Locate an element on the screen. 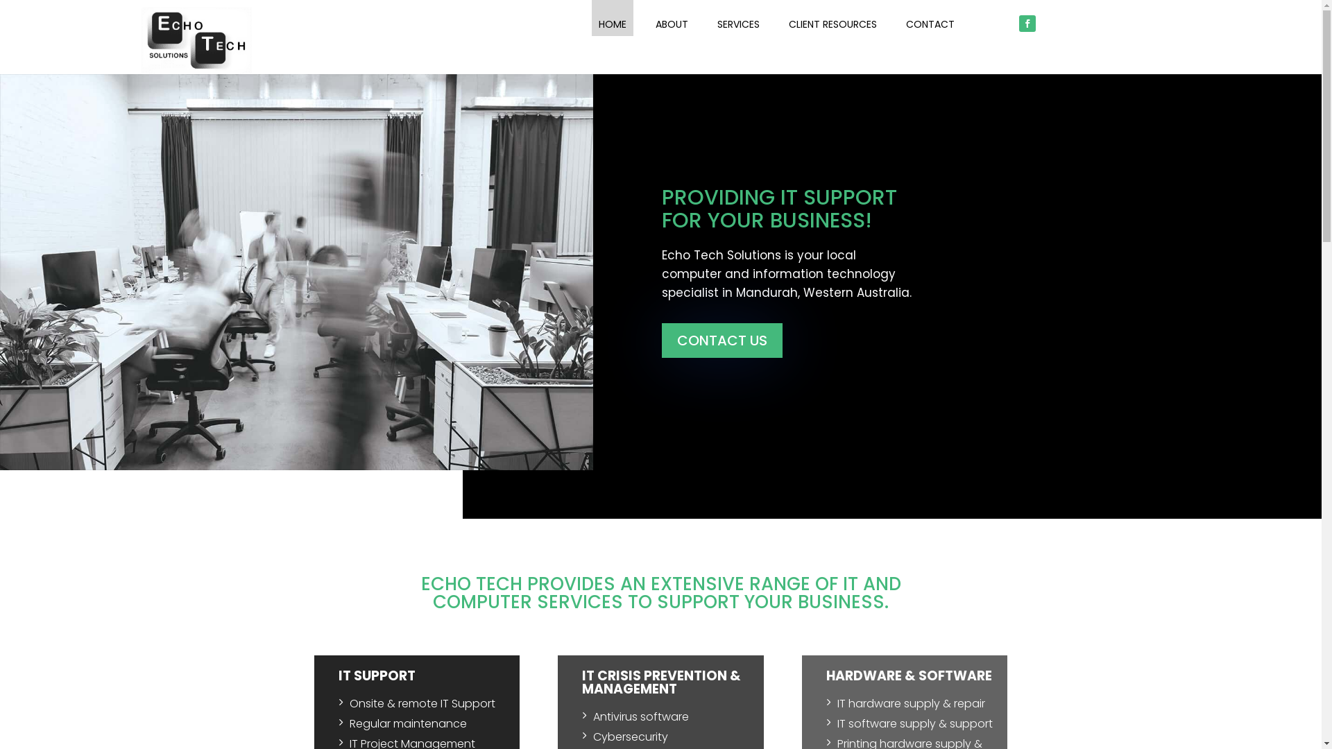 The image size is (1332, 749). CONTACT US is located at coordinates (722, 341).